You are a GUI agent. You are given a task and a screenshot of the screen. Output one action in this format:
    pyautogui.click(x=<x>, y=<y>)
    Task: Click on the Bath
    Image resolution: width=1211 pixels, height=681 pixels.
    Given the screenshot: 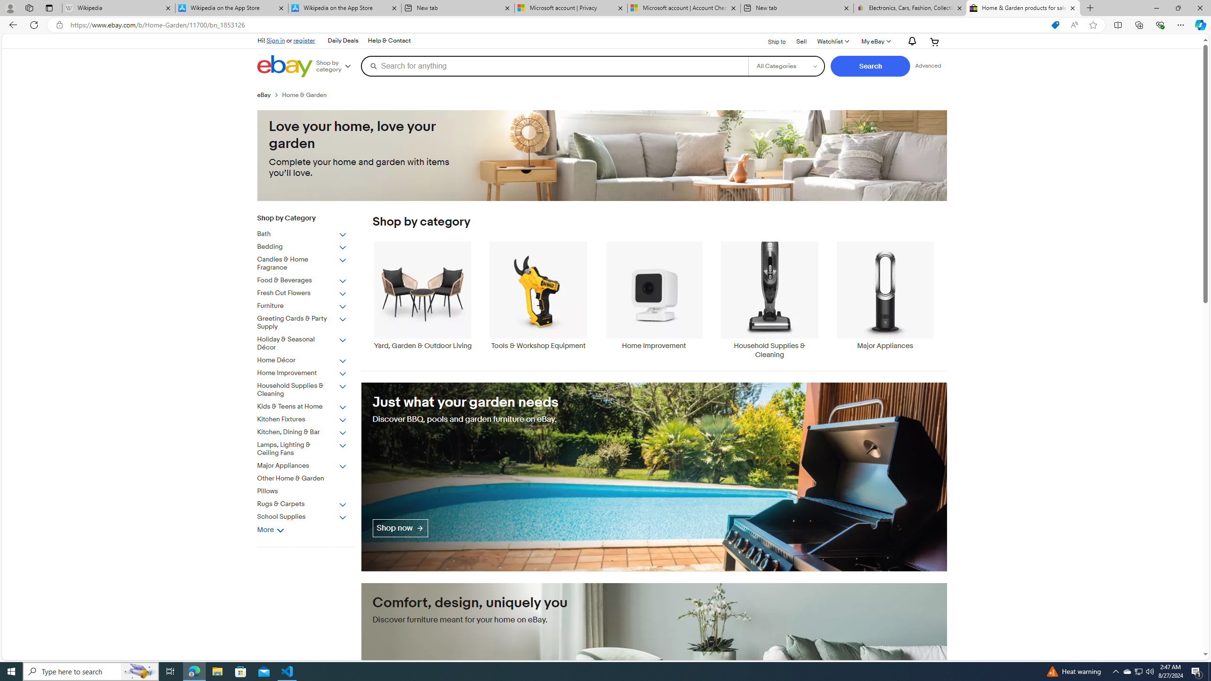 What is the action you would take?
    pyautogui.click(x=309, y=233)
    